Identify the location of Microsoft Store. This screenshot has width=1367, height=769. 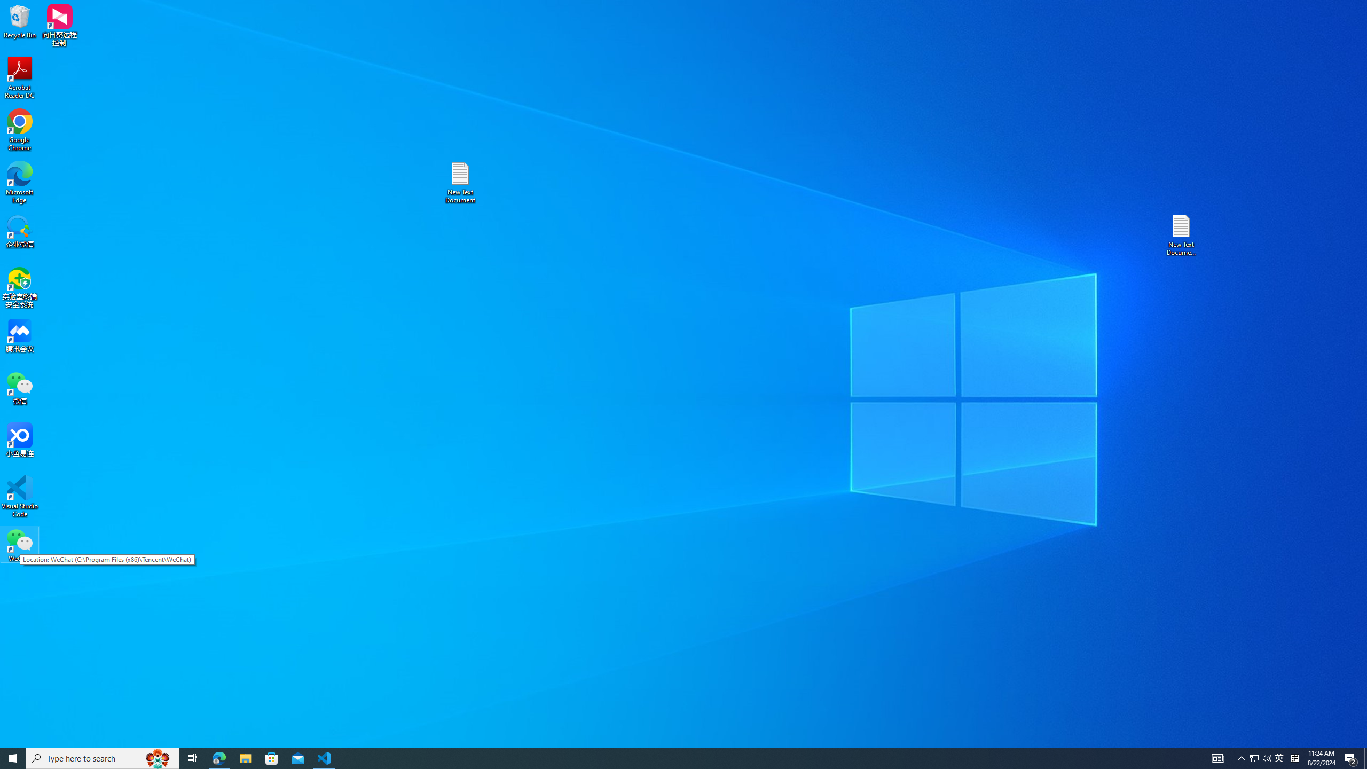
(272, 758).